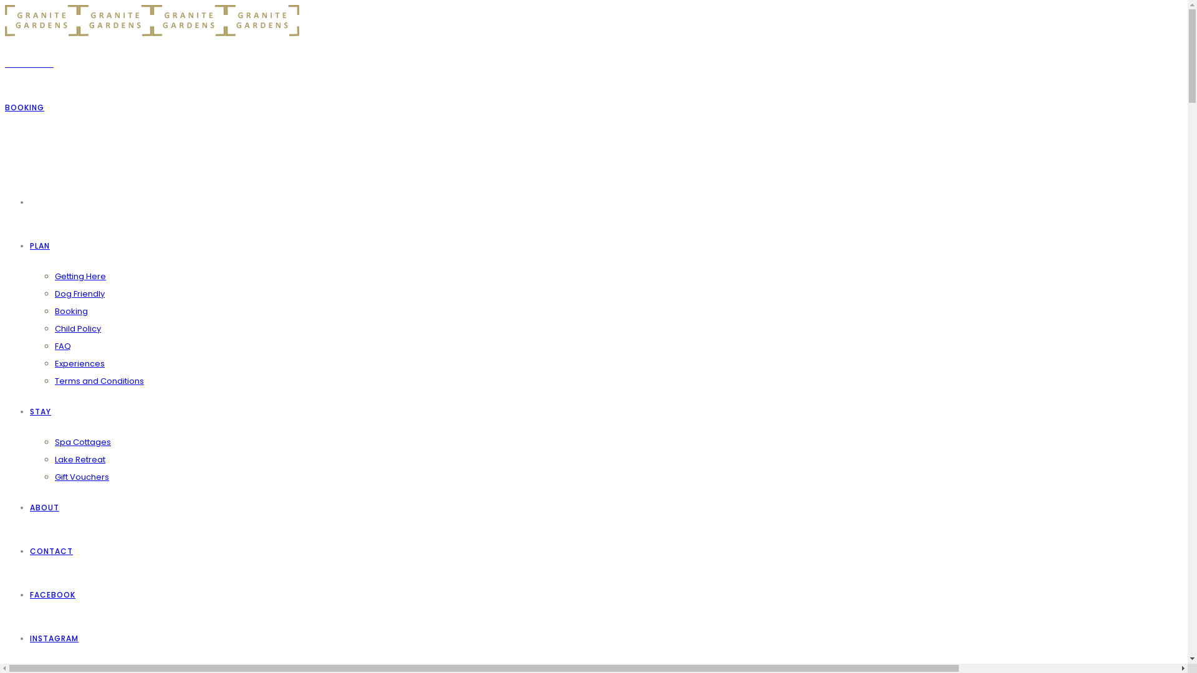  What do you see at coordinates (54, 638) in the screenshot?
I see `INSTAGRAM` at bounding box center [54, 638].